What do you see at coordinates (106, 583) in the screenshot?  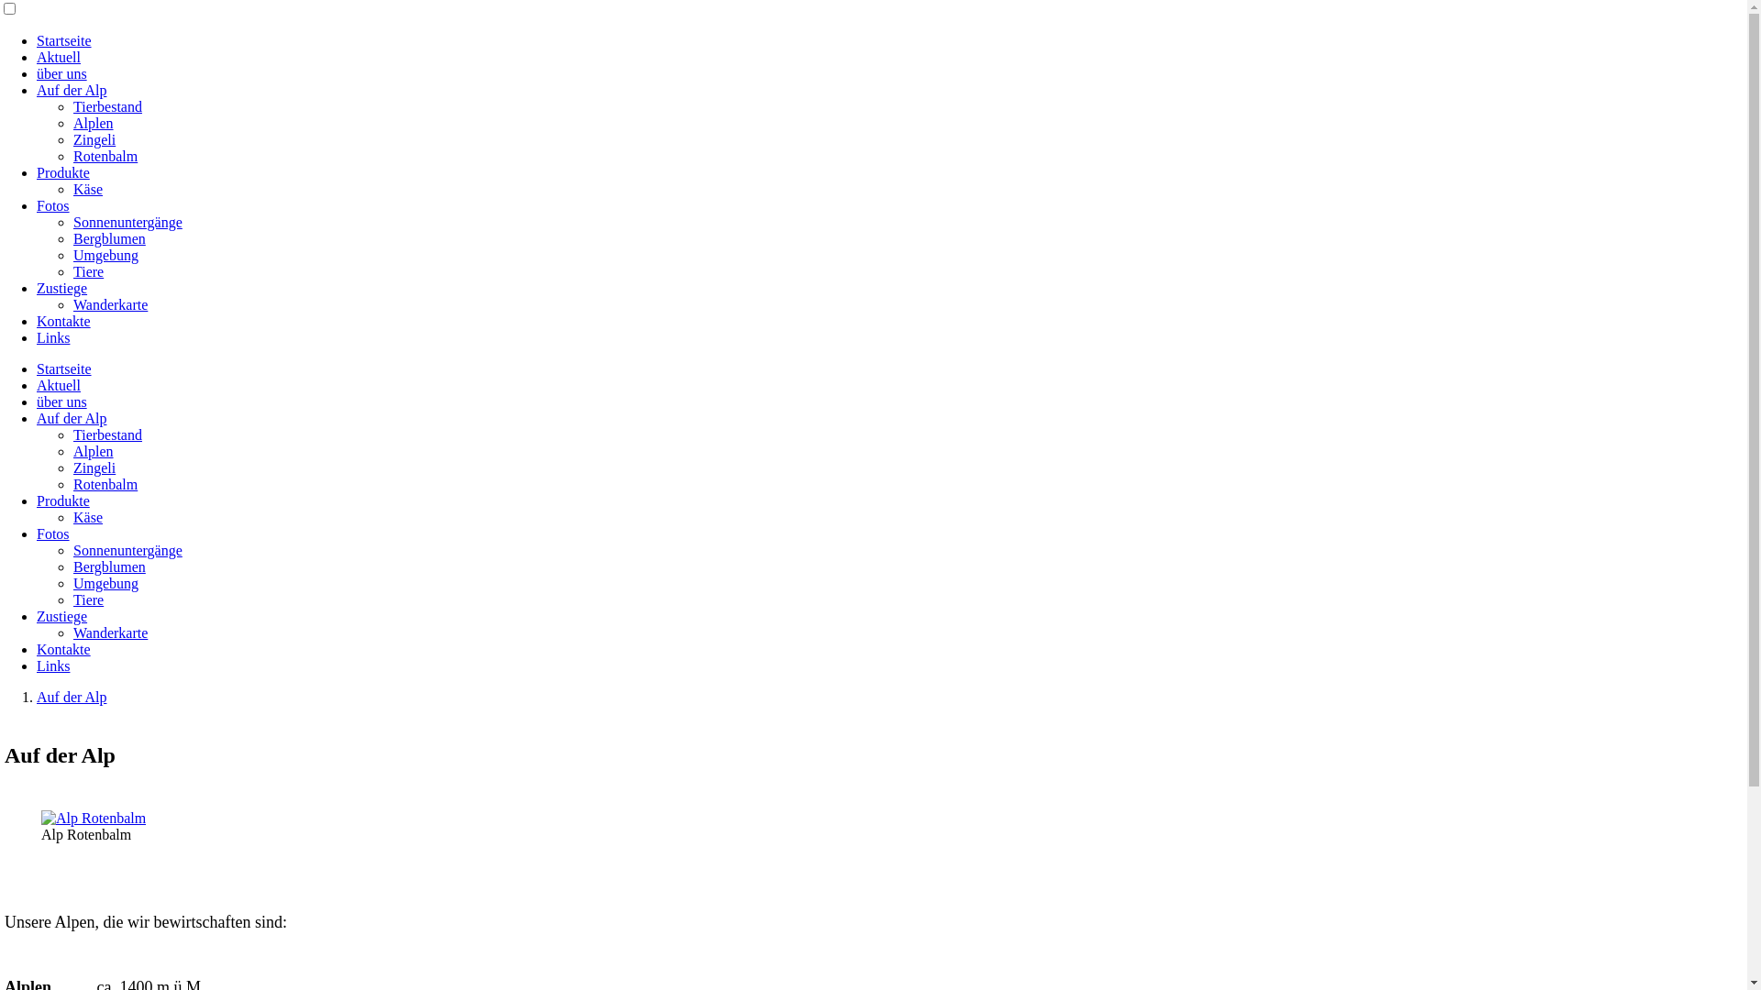 I see `Umgebung` at bounding box center [106, 583].